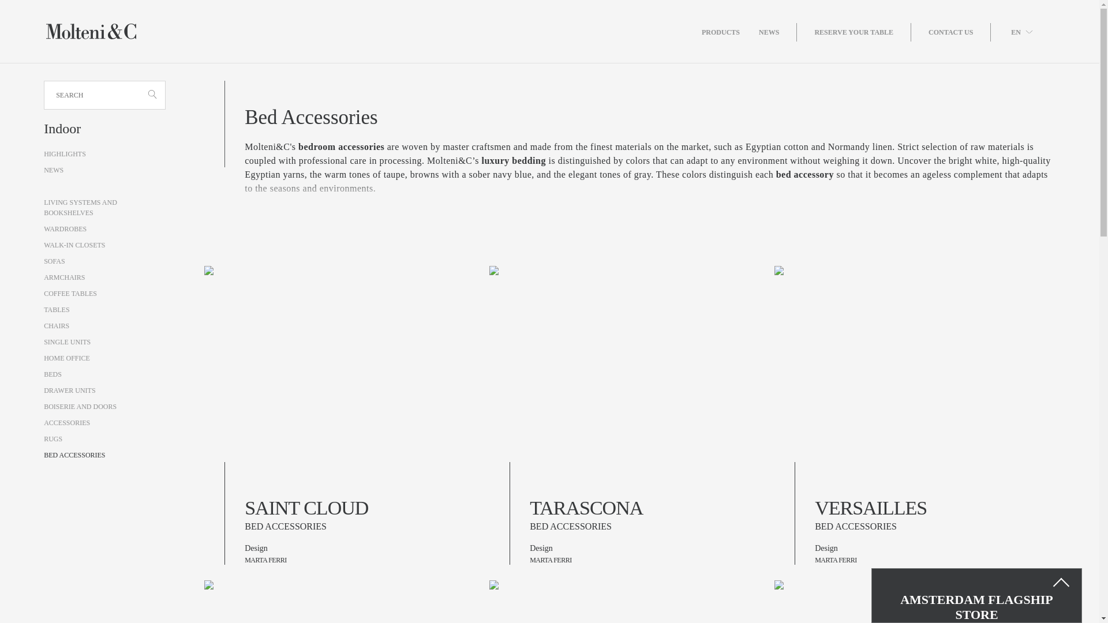 The width and height of the screenshot is (1108, 623). Describe the element at coordinates (730, 32) in the screenshot. I see `PRODUCTS` at that location.